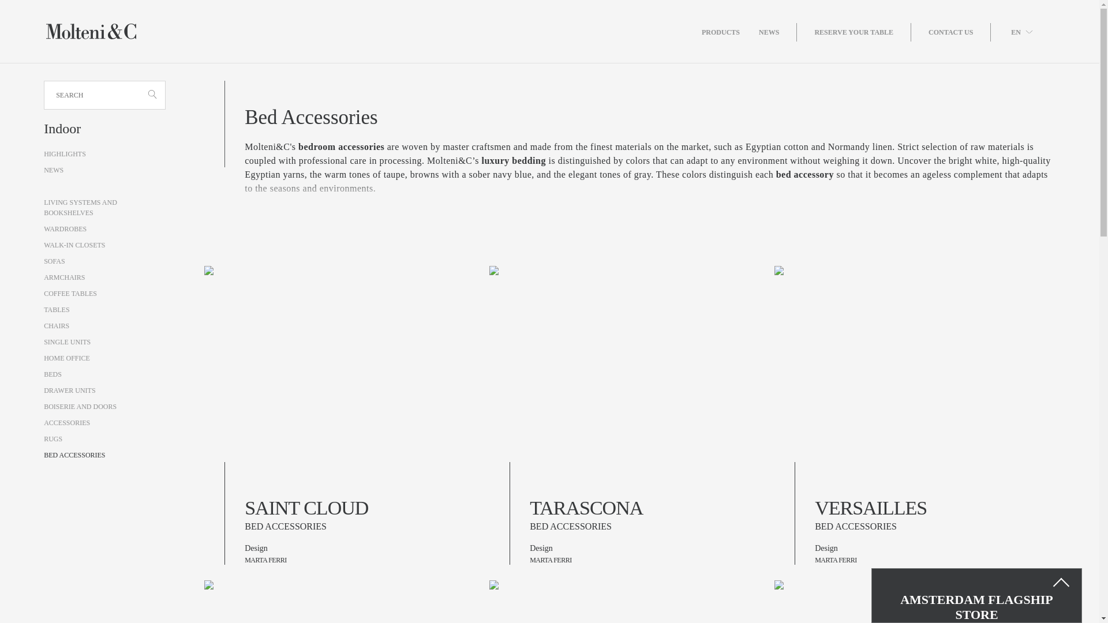 The width and height of the screenshot is (1108, 623). Describe the element at coordinates (730, 32) in the screenshot. I see `PRODUCTS` at that location.